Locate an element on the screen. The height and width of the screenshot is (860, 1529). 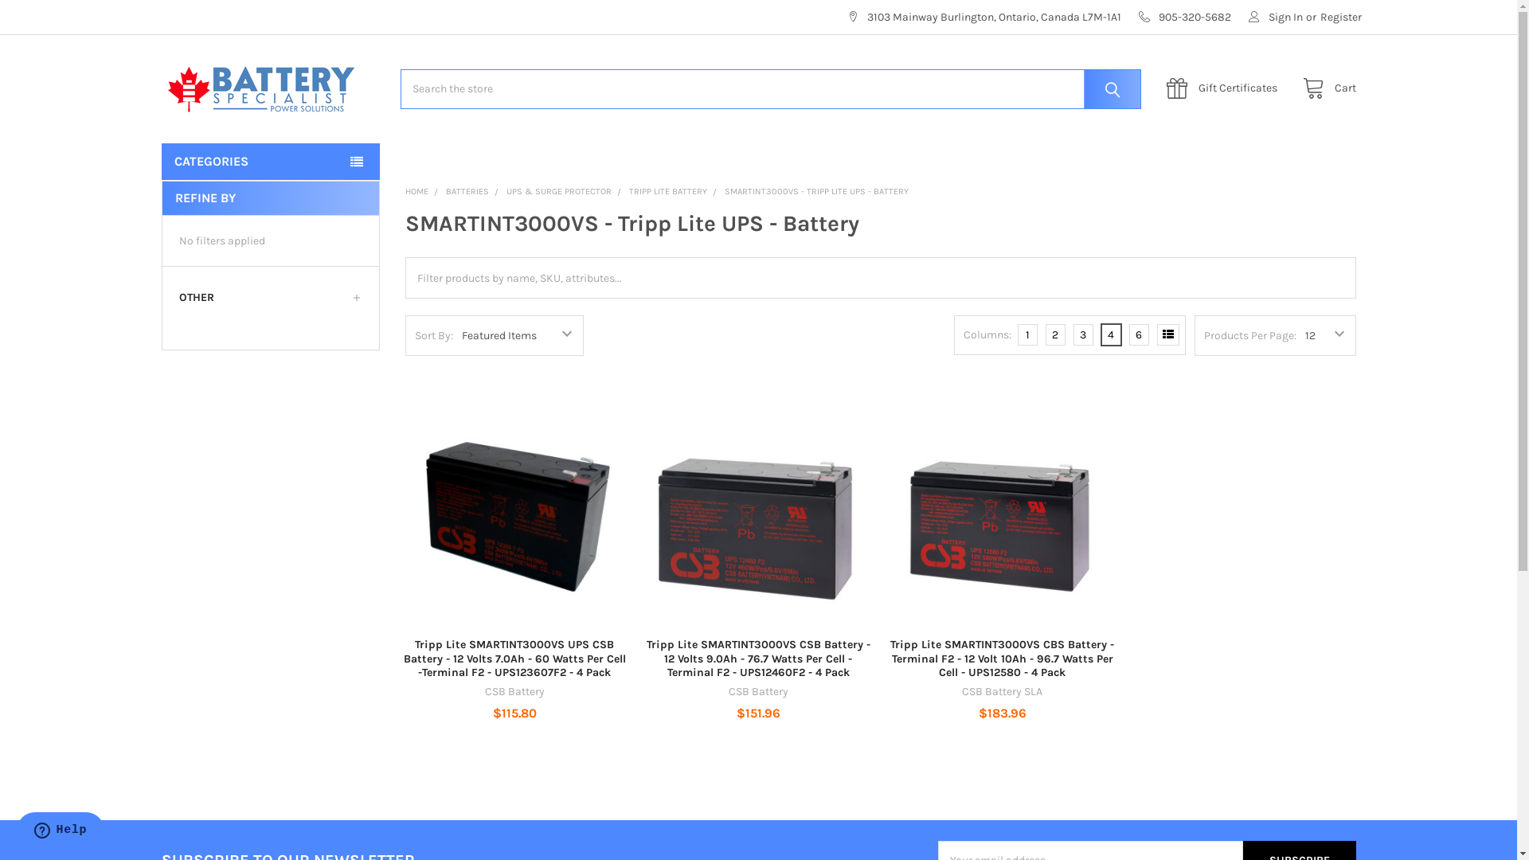
Opens a widget where you can chat to one of our agents is located at coordinates (61, 832).